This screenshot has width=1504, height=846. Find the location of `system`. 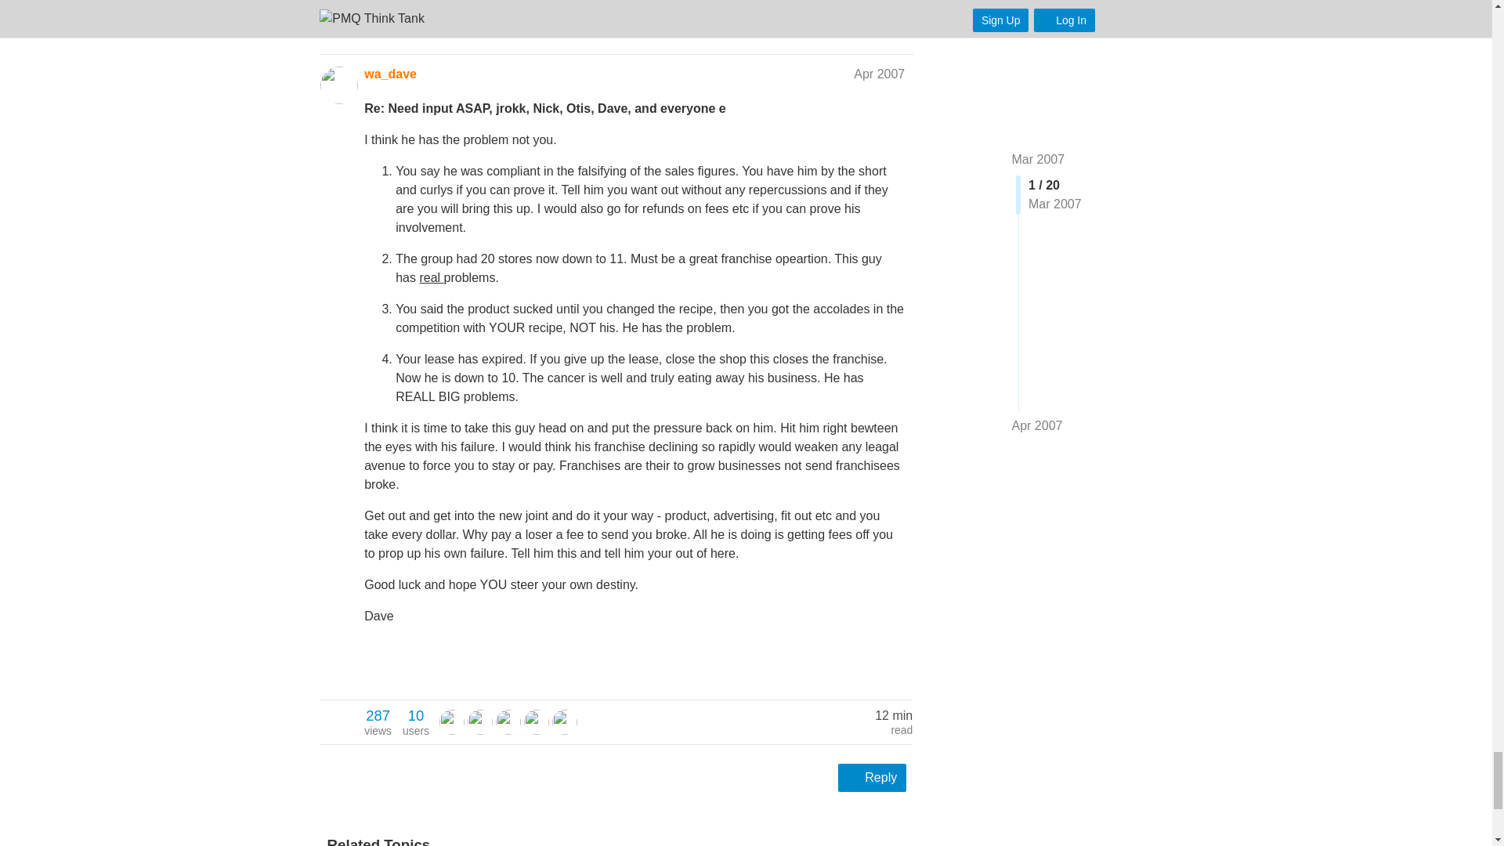

system is located at coordinates (451, 722).